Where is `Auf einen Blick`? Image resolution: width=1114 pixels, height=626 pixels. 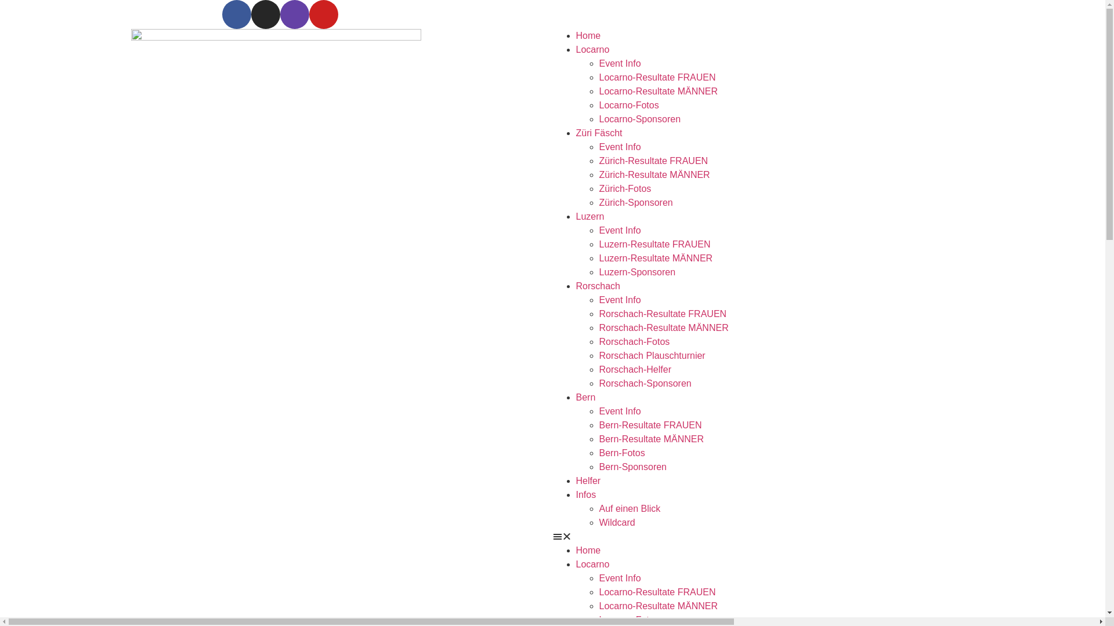
Auf einen Blick is located at coordinates (630, 509).